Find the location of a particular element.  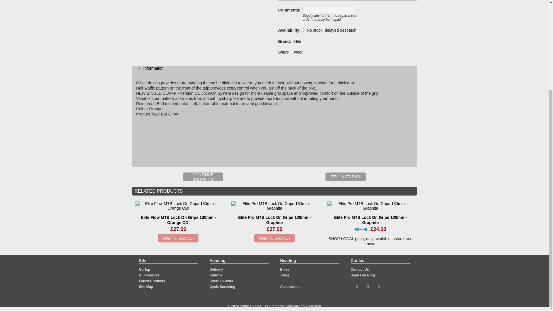

very is located at coordinates (219, 269).